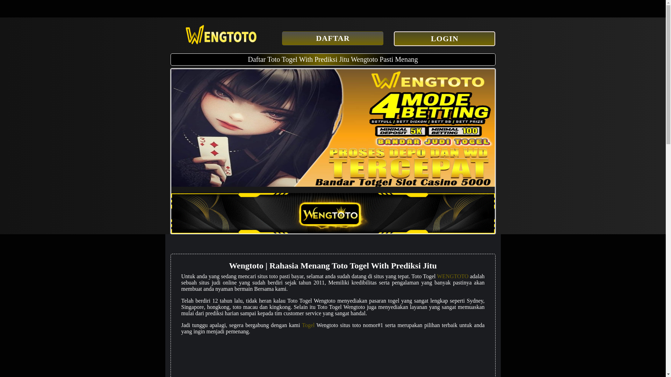 Image resolution: width=671 pixels, height=377 pixels. I want to click on LOGIN, so click(445, 38).